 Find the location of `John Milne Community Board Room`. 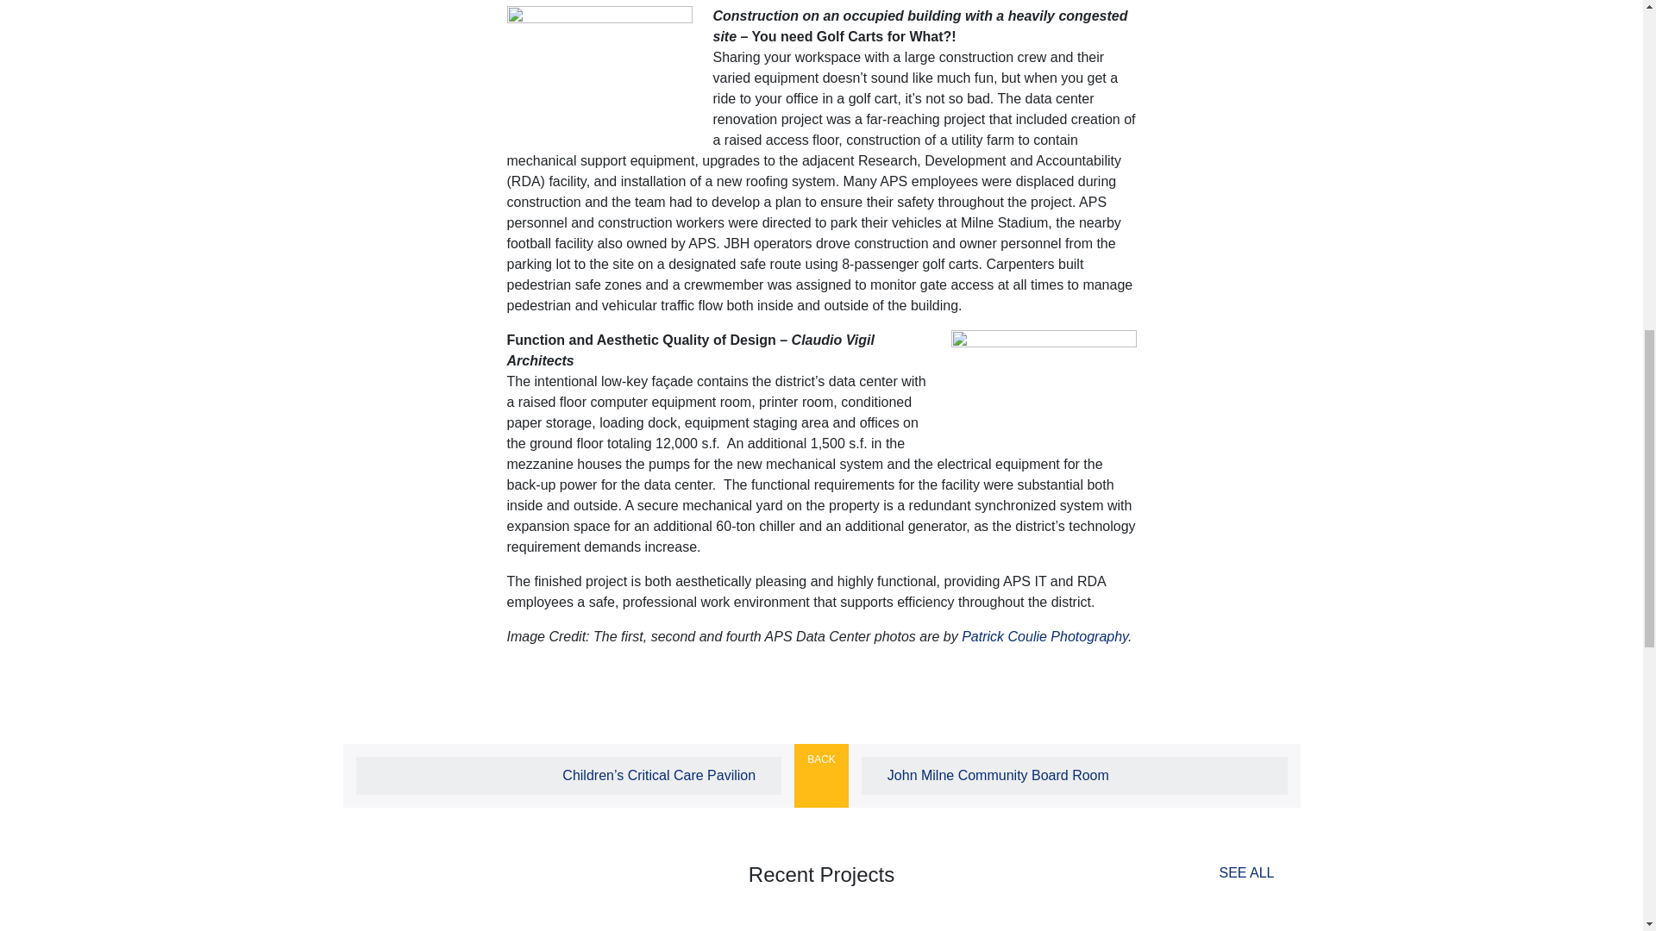

John Milne Community Board Room is located at coordinates (1075, 776).